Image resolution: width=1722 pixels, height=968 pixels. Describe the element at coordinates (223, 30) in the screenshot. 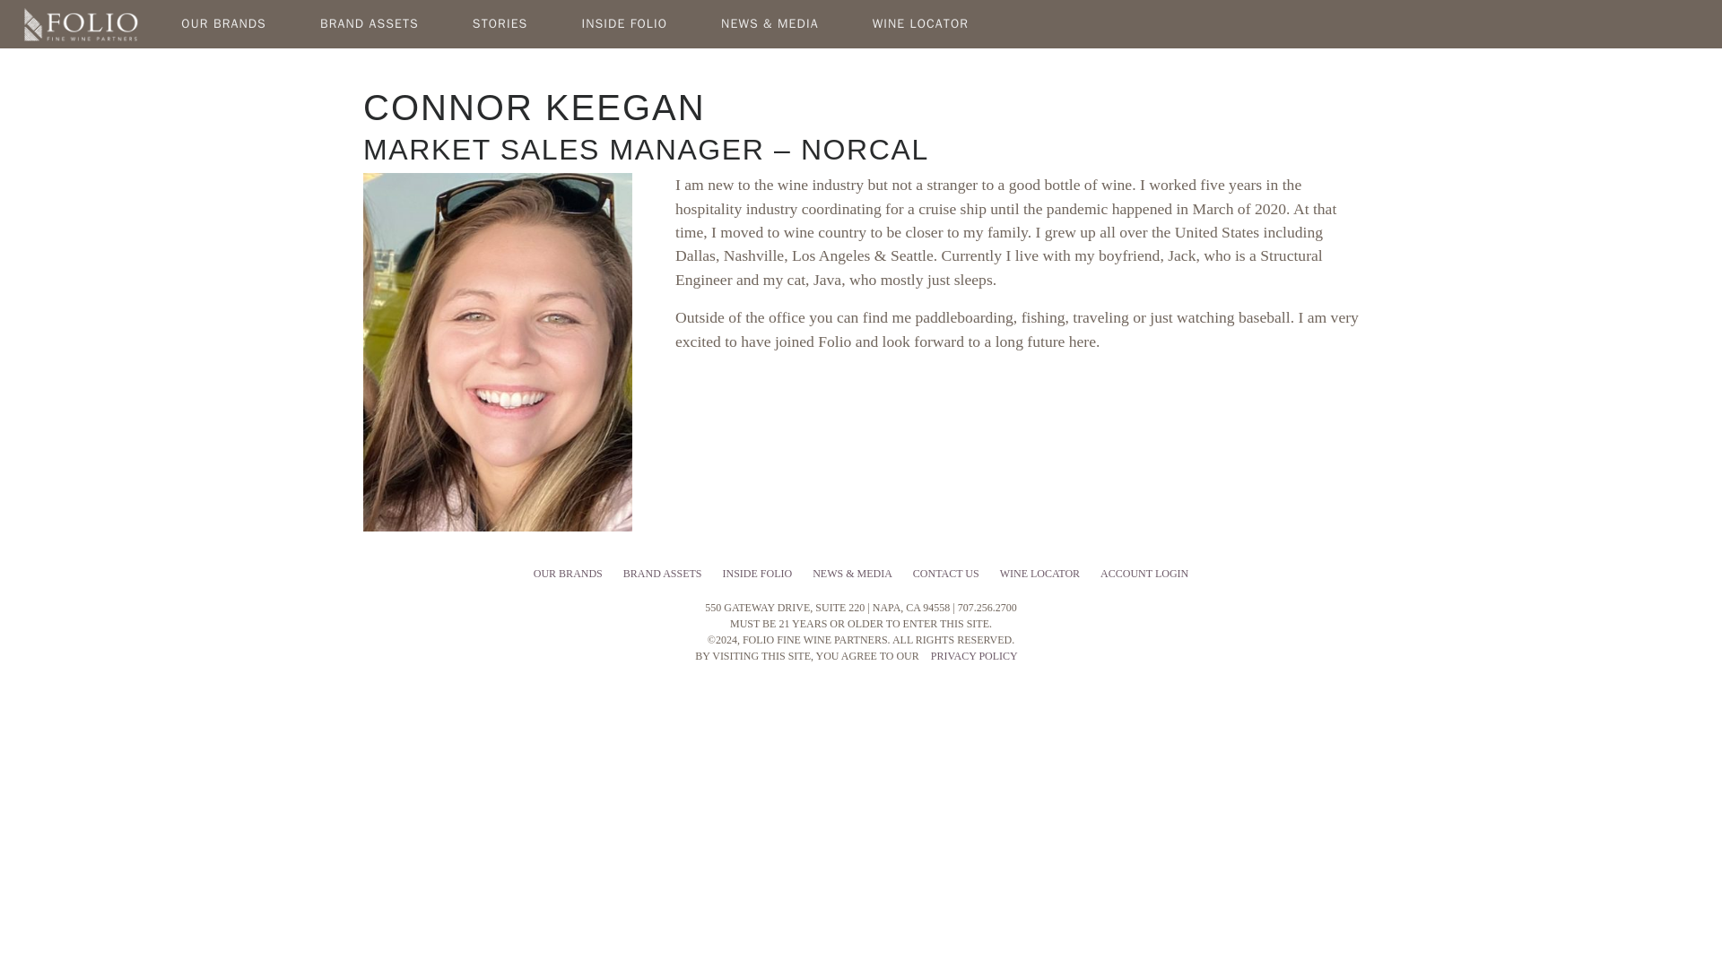

I see `OUR BRANDS` at that location.